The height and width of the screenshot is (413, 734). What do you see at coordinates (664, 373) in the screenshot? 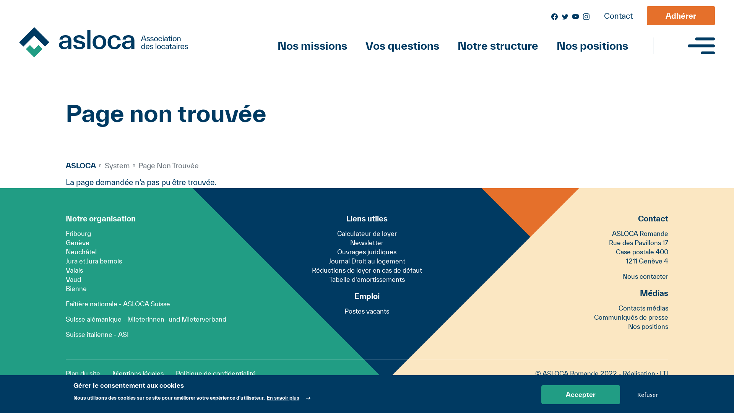
I see `LTI` at bounding box center [664, 373].